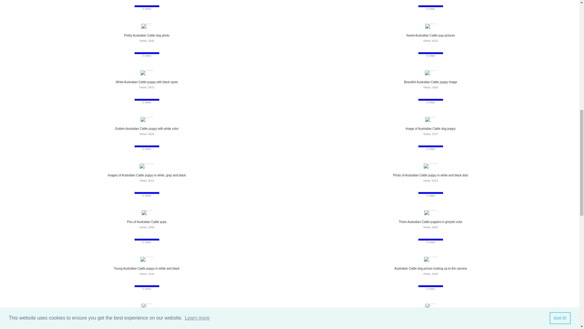 The width and height of the screenshot is (584, 329). Describe the element at coordinates (431, 2) in the screenshot. I see `Click a star to rate this item!` at that location.